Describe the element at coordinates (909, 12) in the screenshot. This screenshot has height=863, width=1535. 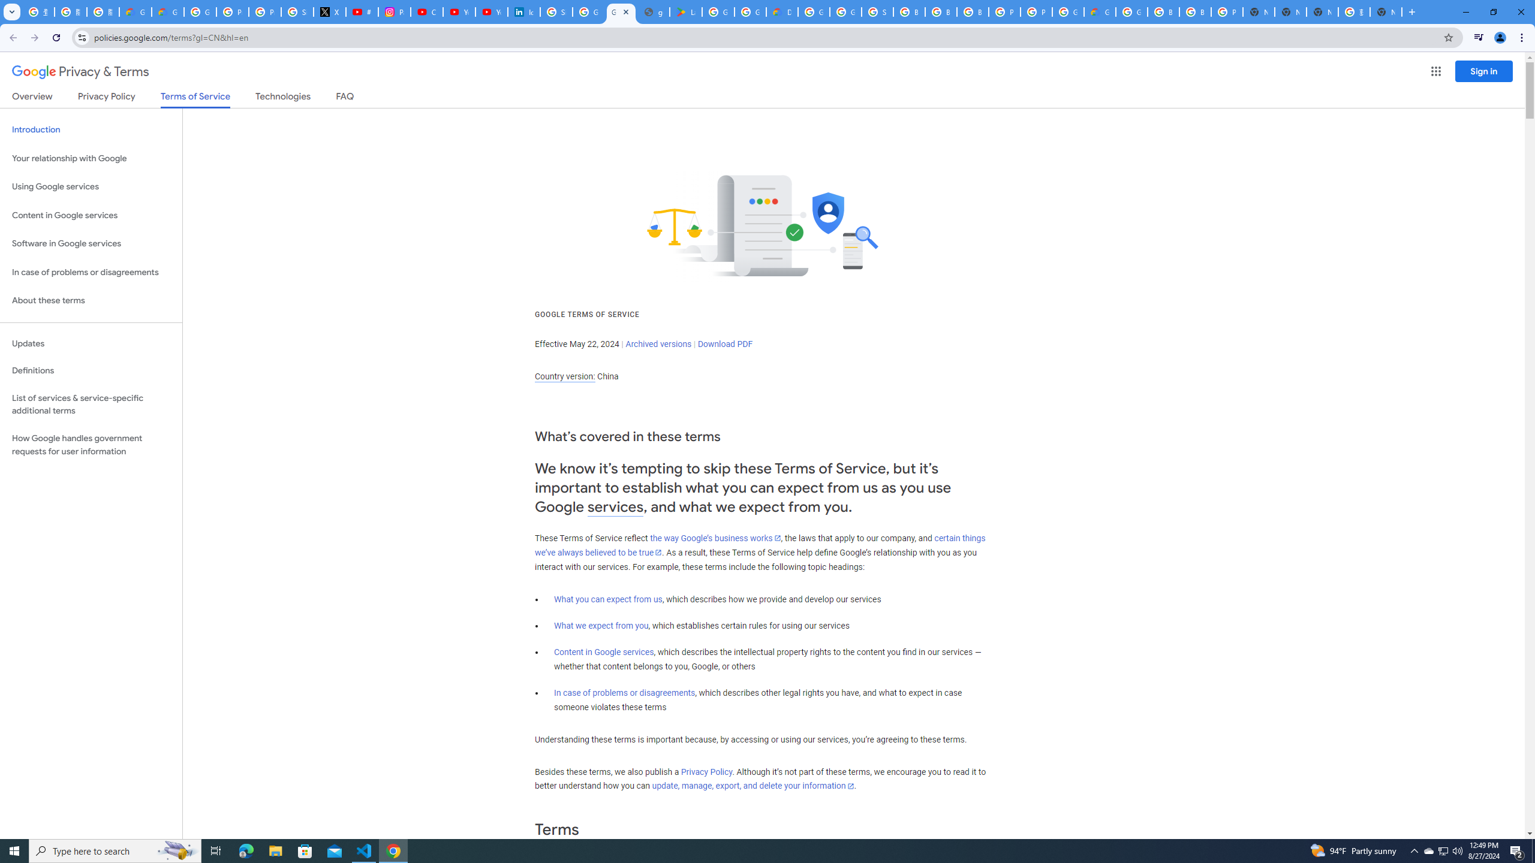
I see `Browse Chrome as a guest - Computer - Google Chrome Help` at that location.